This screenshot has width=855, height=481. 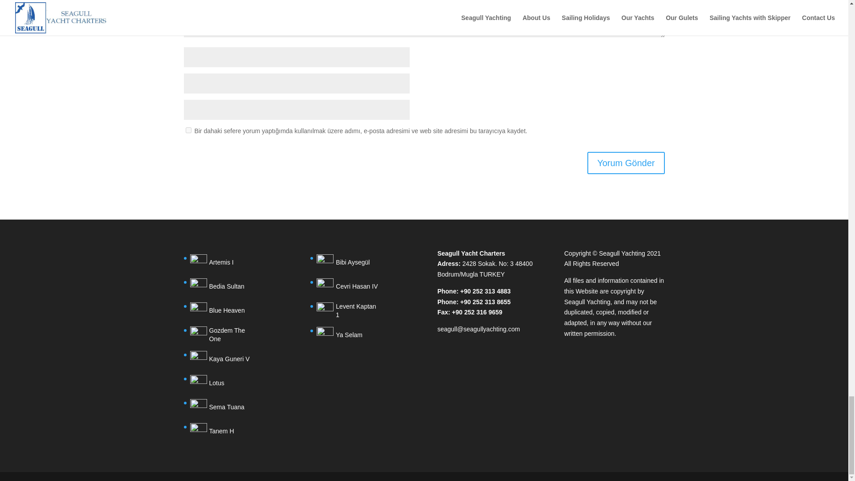 What do you see at coordinates (188, 130) in the screenshot?
I see `yes` at bounding box center [188, 130].